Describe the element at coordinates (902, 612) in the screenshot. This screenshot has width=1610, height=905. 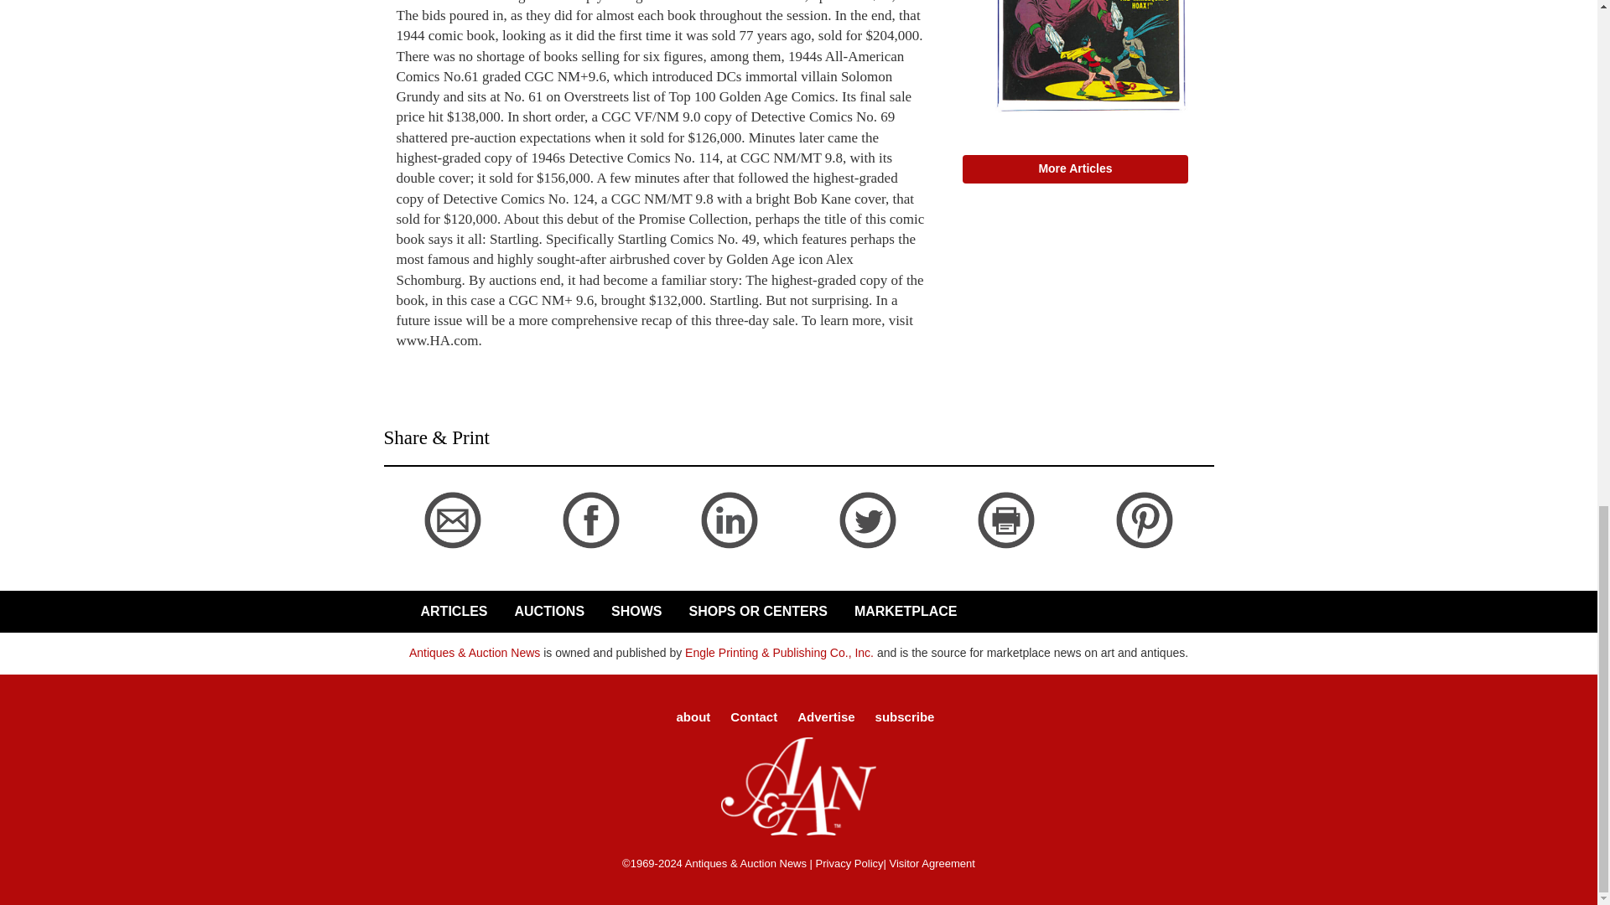
I see `MARKETPLACE` at that location.